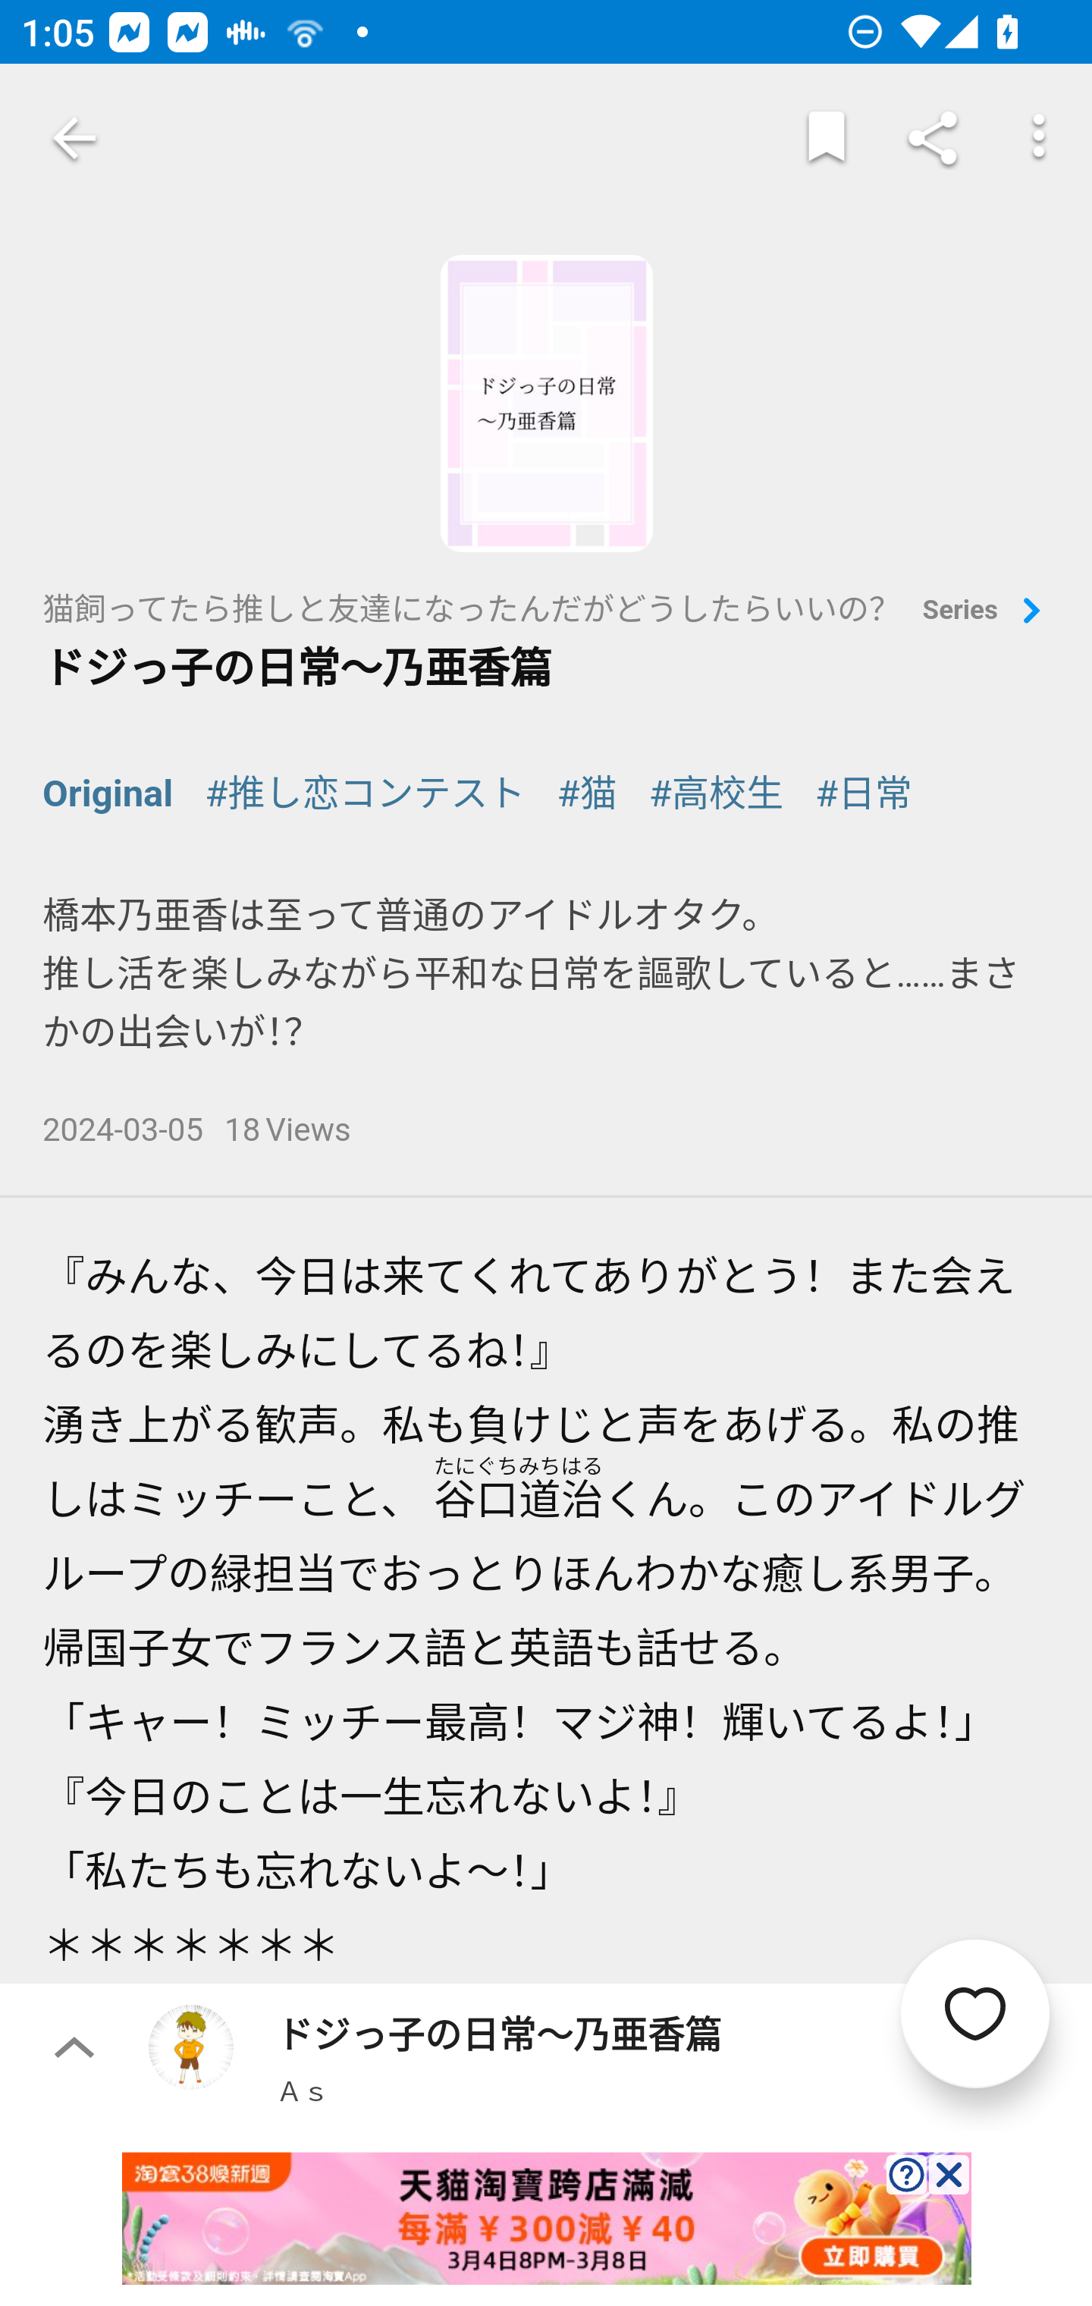  I want to click on Navigate up, so click(74, 138).